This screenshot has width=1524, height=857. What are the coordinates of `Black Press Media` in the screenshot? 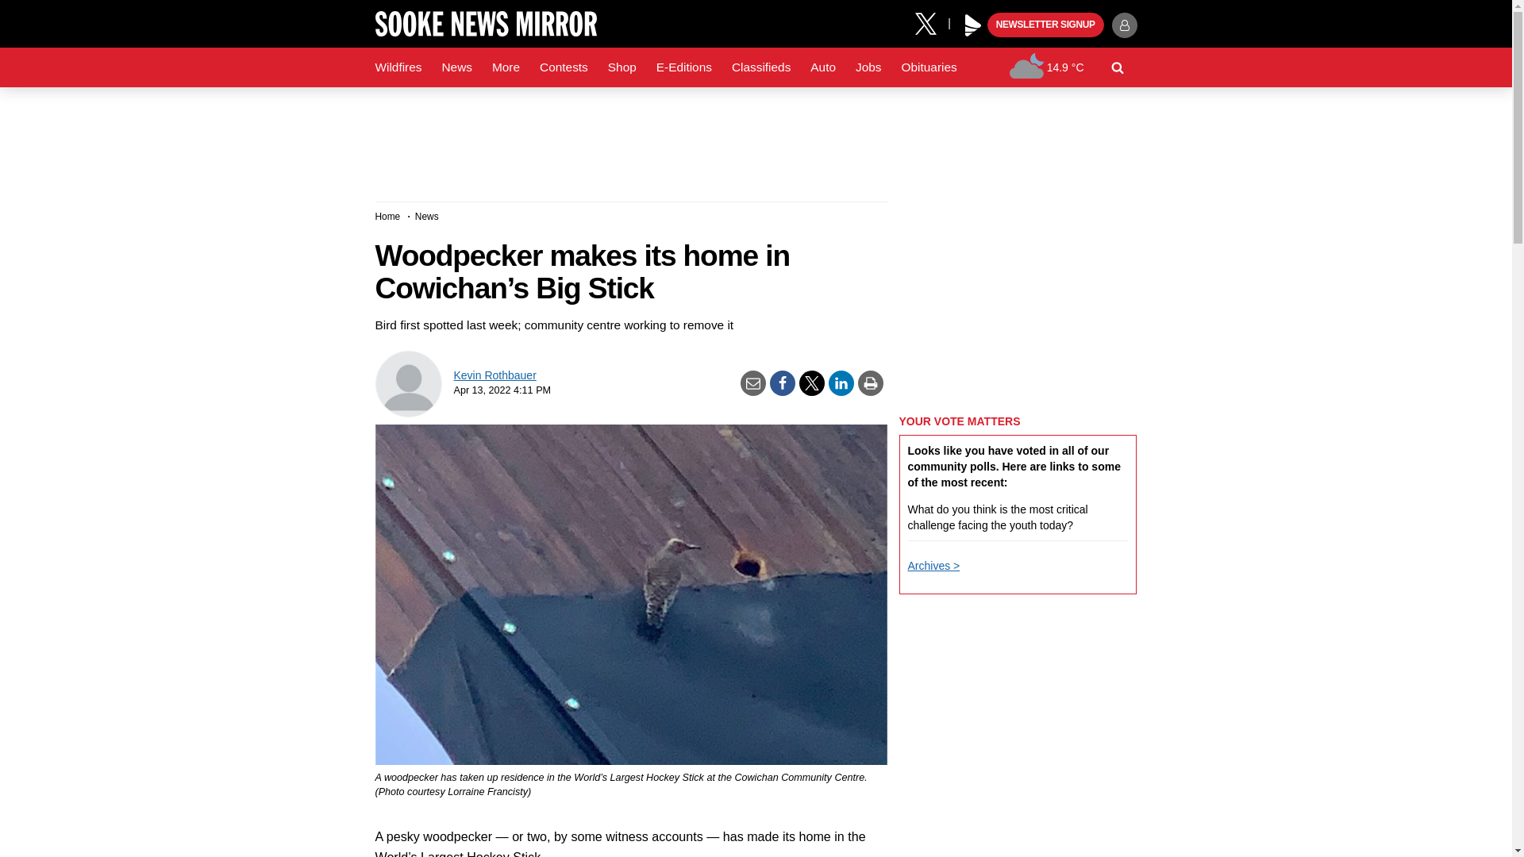 It's located at (973, 25).